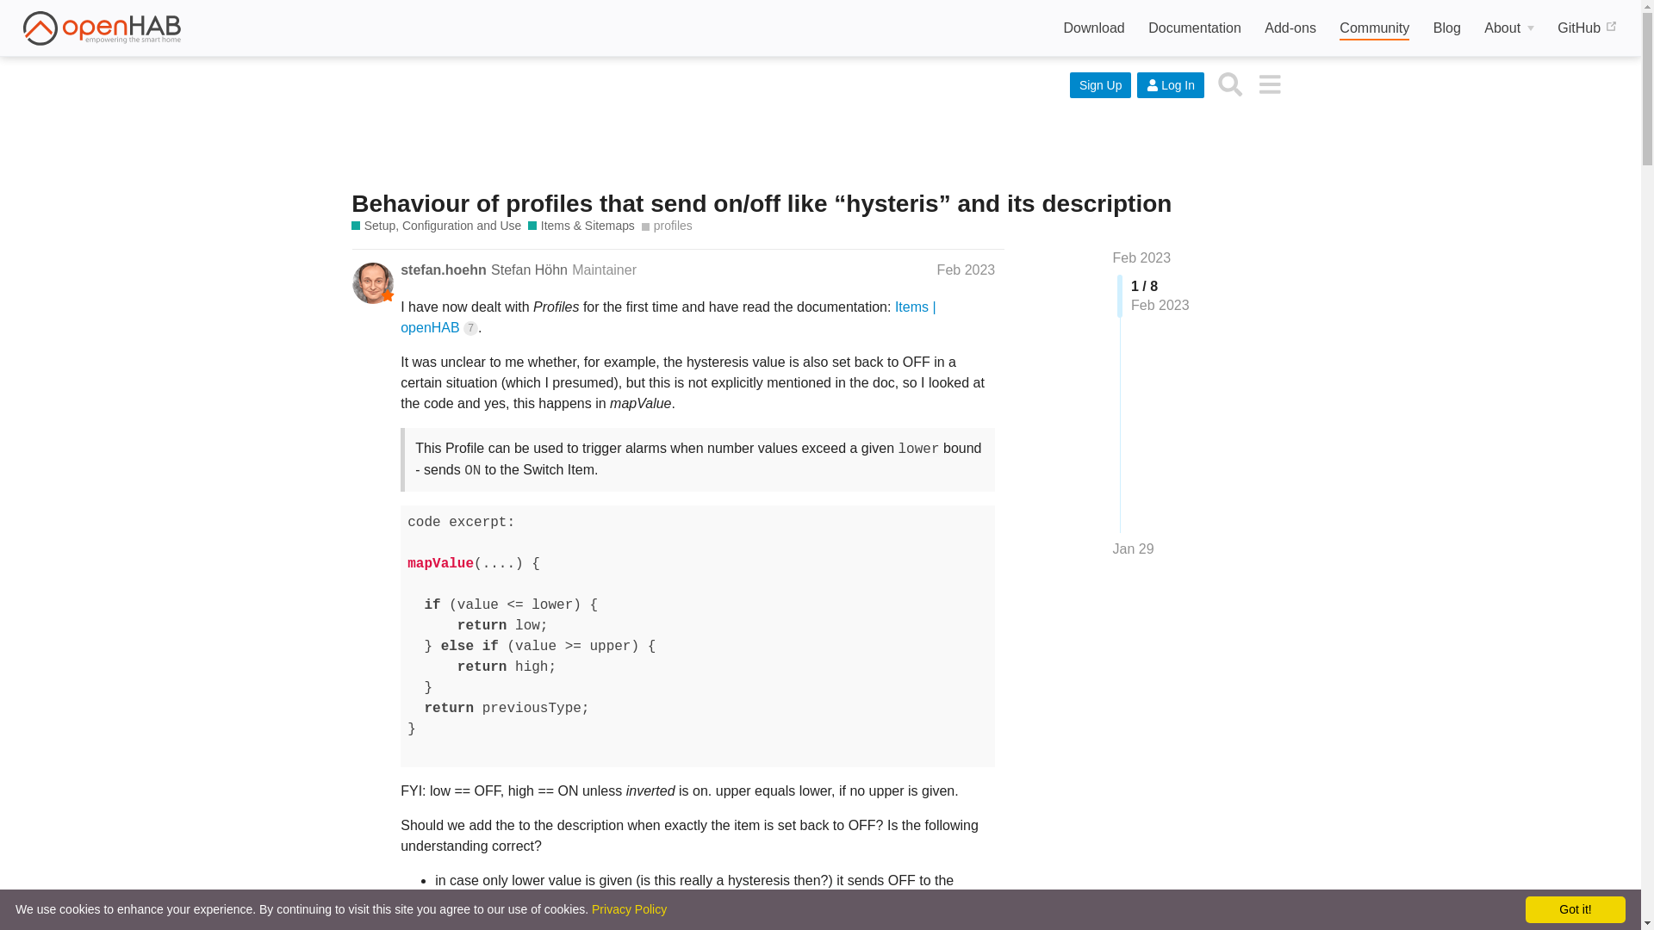  Describe the element at coordinates (470, 327) in the screenshot. I see `7 clicks` at that location.